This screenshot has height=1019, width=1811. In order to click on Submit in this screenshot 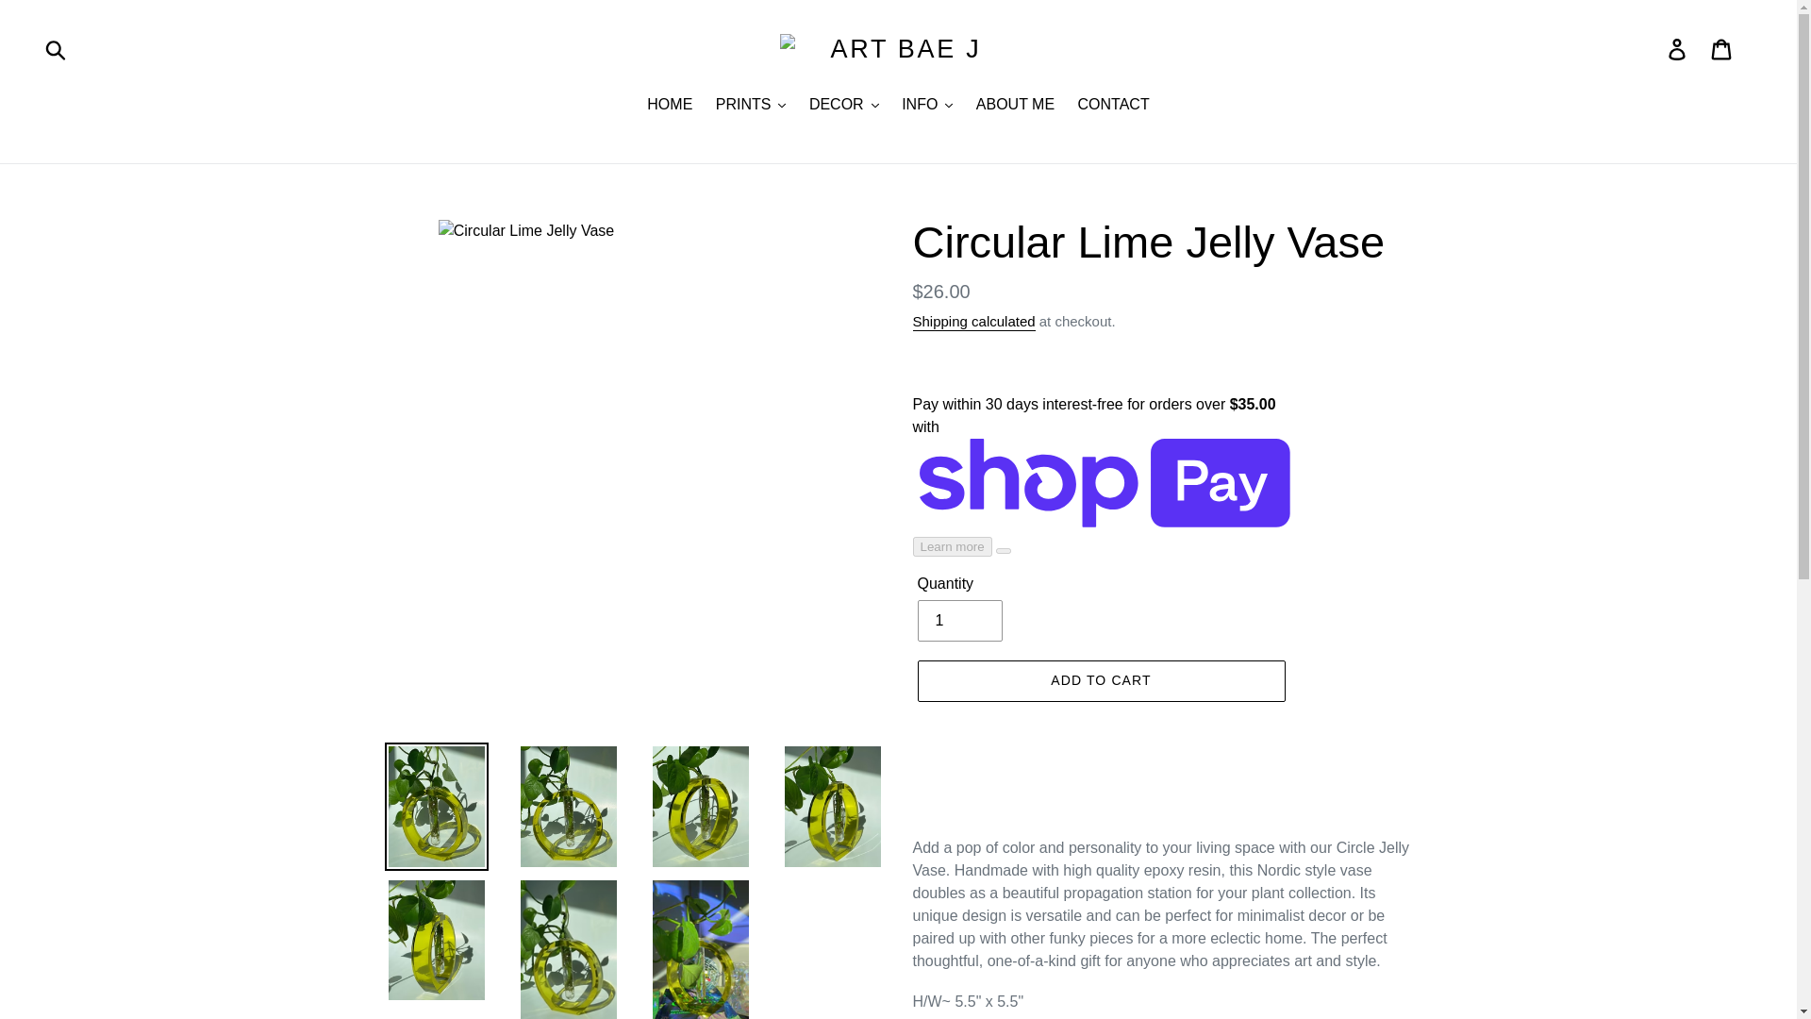, I will do `click(57, 49)`.